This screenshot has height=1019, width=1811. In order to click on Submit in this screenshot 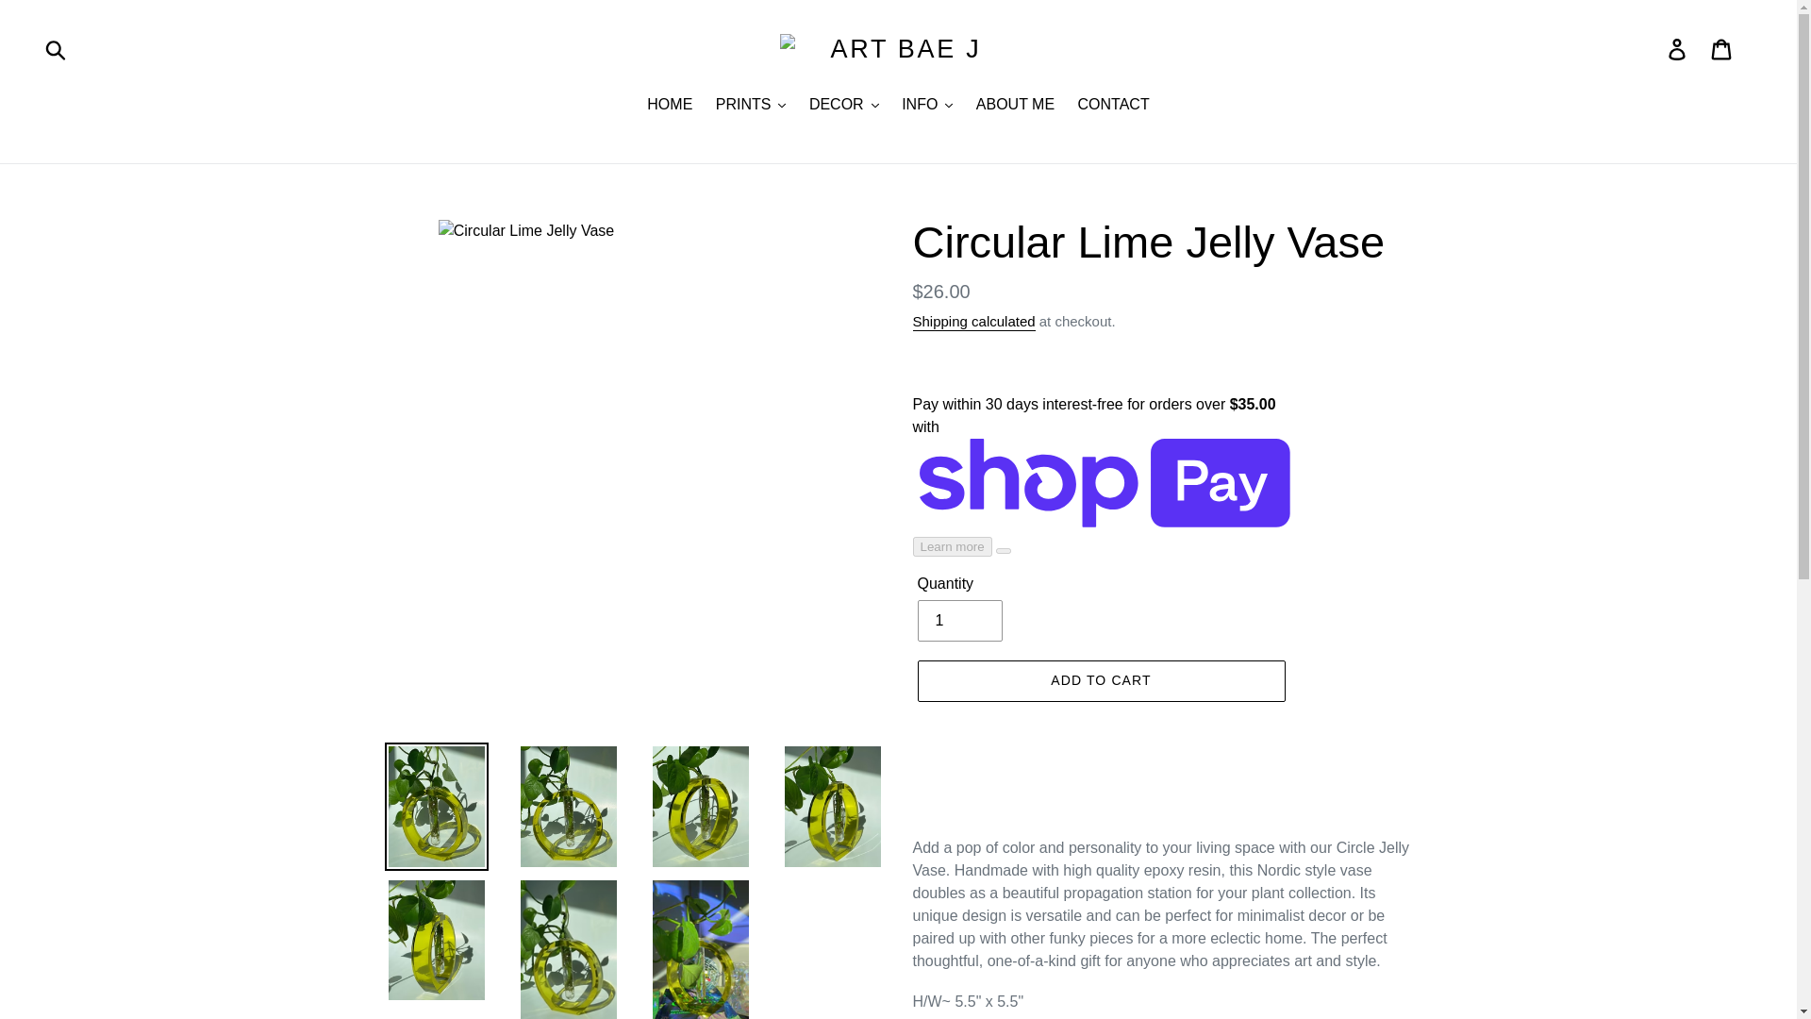, I will do `click(57, 49)`.